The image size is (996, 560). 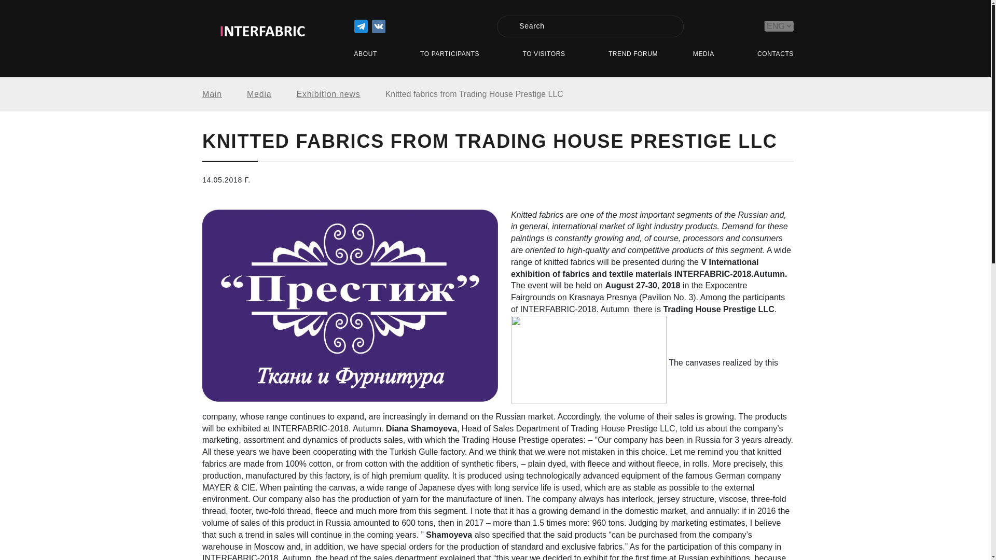 What do you see at coordinates (708, 55) in the screenshot?
I see `MEDIA` at bounding box center [708, 55].